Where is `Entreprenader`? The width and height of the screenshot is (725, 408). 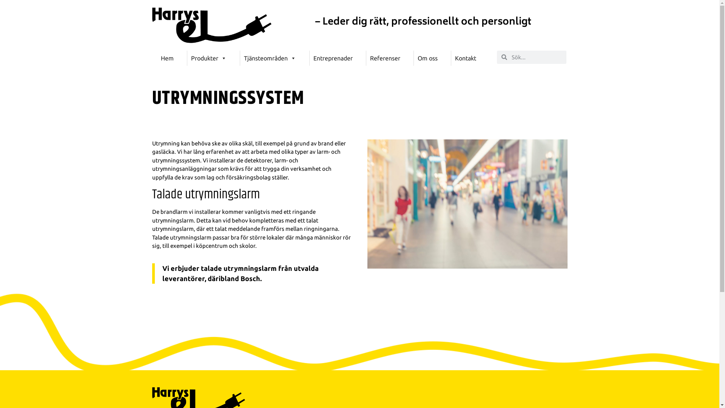
Entreprenader is located at coordinates (333, 58).